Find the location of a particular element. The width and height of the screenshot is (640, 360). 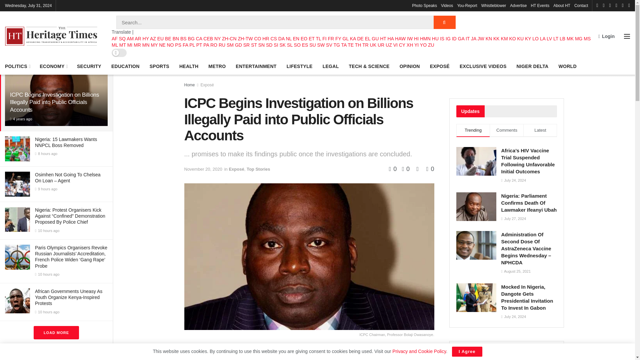

LOAD MORE is located at coordinates (56, 333).